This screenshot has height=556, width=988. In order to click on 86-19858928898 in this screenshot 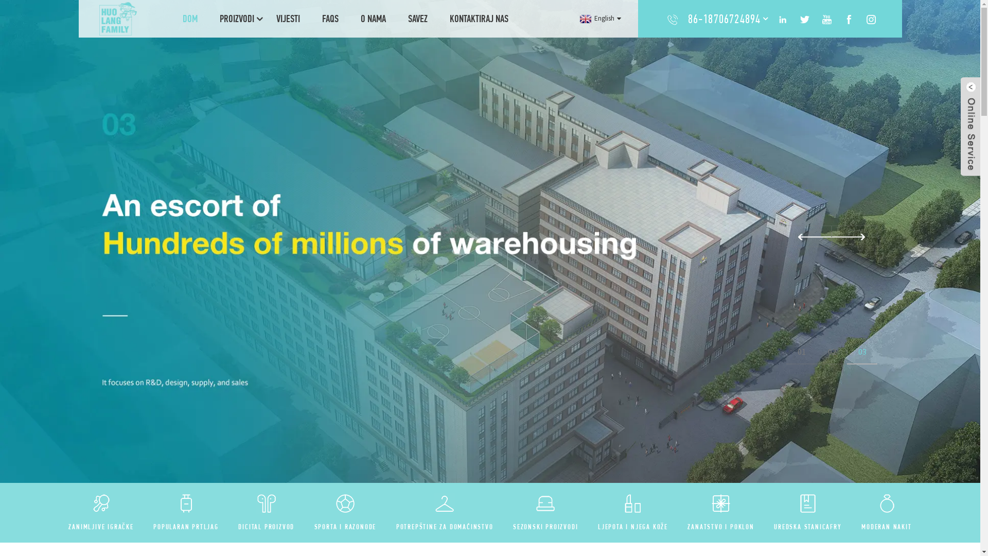, I will do `click(725, 42)`.